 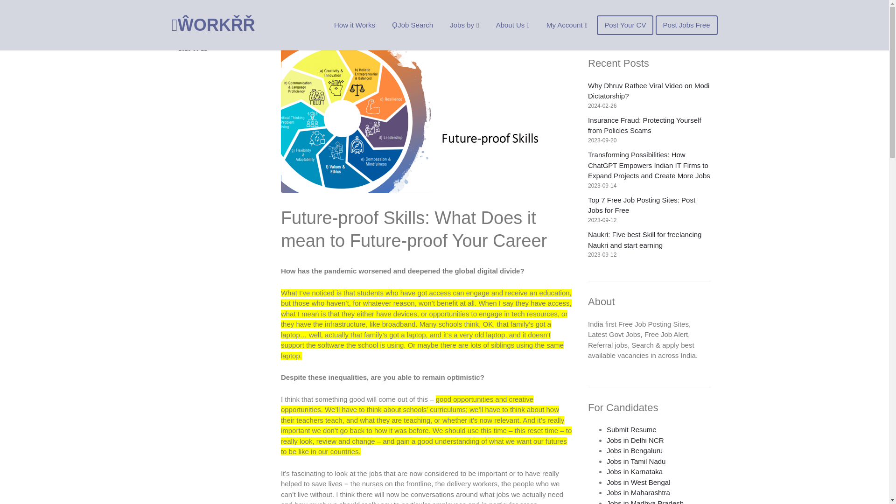 I want to click on Top 7 Free Job Posting Sites: Post Jobs for Free, so click(x=641, y=205).